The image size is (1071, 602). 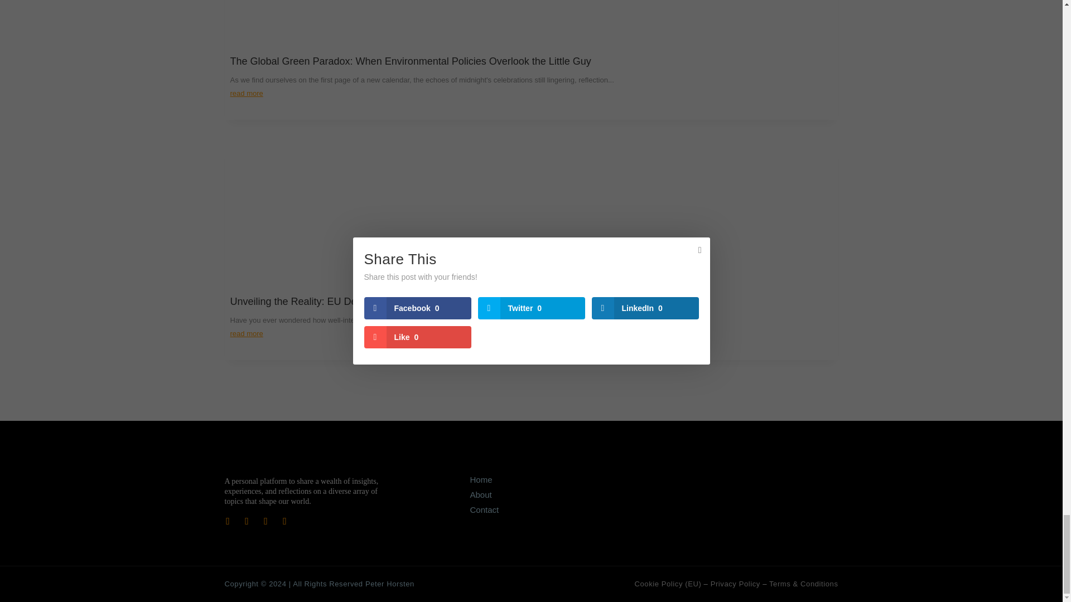 What do you see at coordinates (266, 521) in the screenshot?
I see `Follow on LinkedIn` at bounding box center [266, 521].